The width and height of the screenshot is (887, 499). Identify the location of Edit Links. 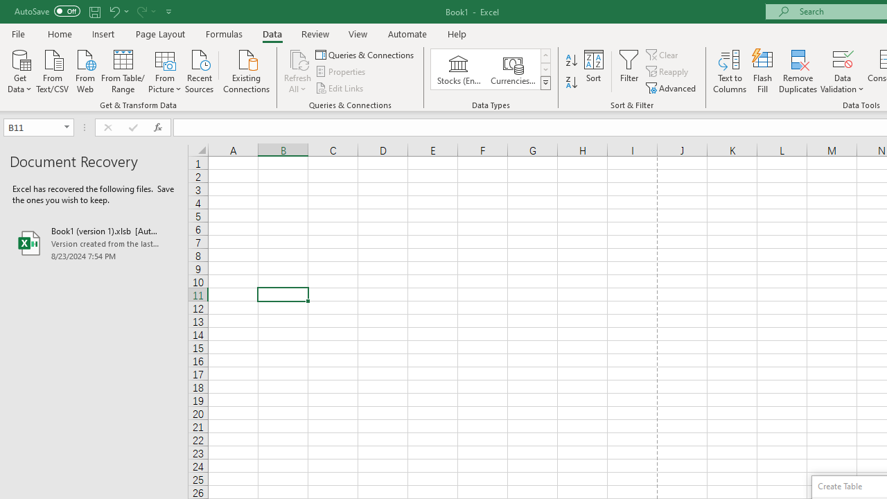
(340, 87).